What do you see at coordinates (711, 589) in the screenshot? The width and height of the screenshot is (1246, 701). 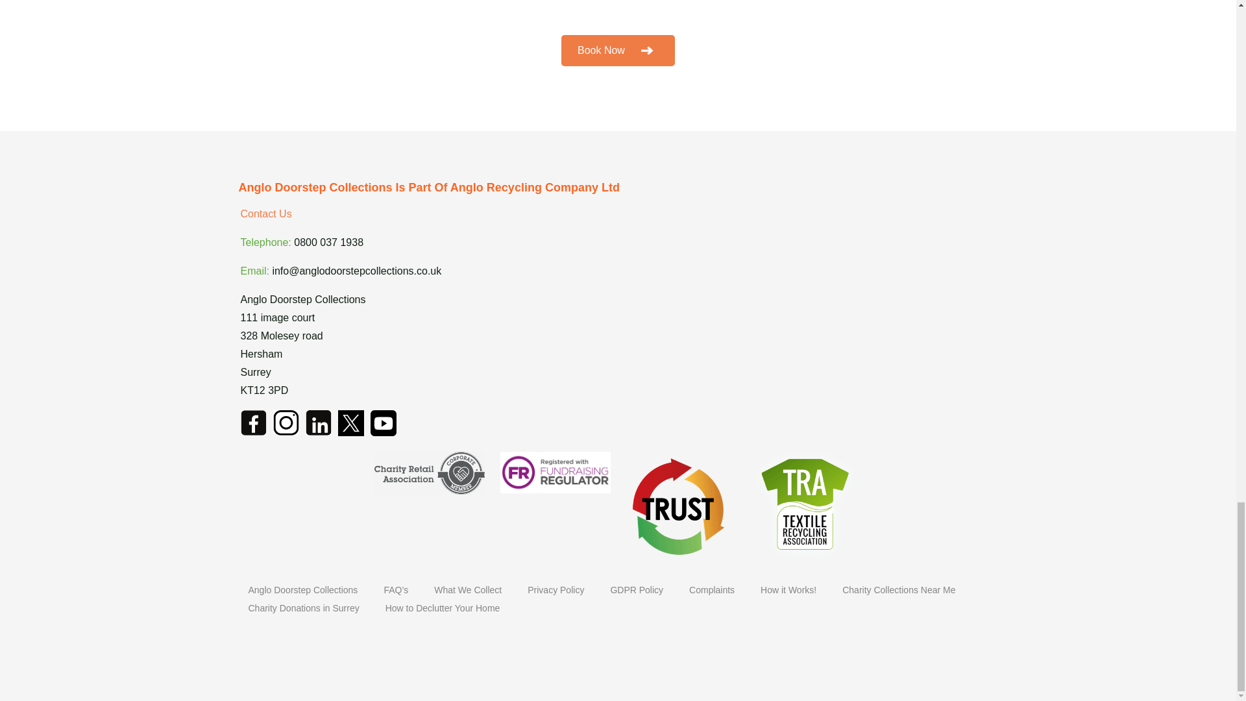 I see `Complaints` at bounding box center [711, 589].